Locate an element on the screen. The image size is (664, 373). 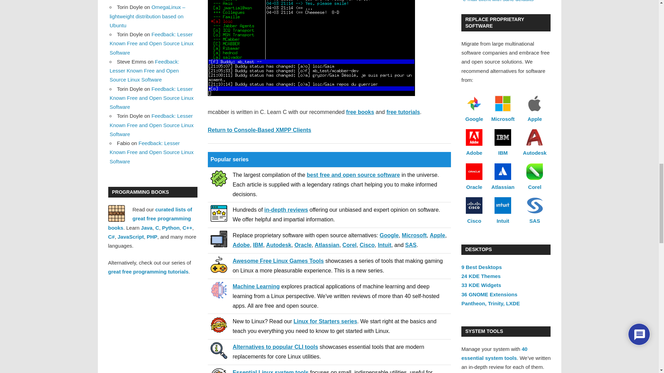
Apple is located at coordinates (437, 235).